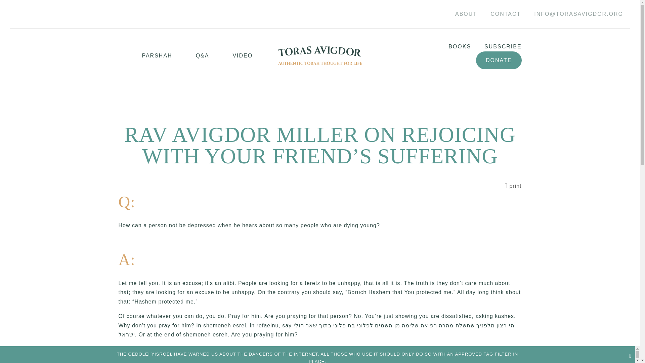 The image size is (645, 363). Describe the element at coordinates (499, 61) in the screenshot. I see `DONATE` at that location.